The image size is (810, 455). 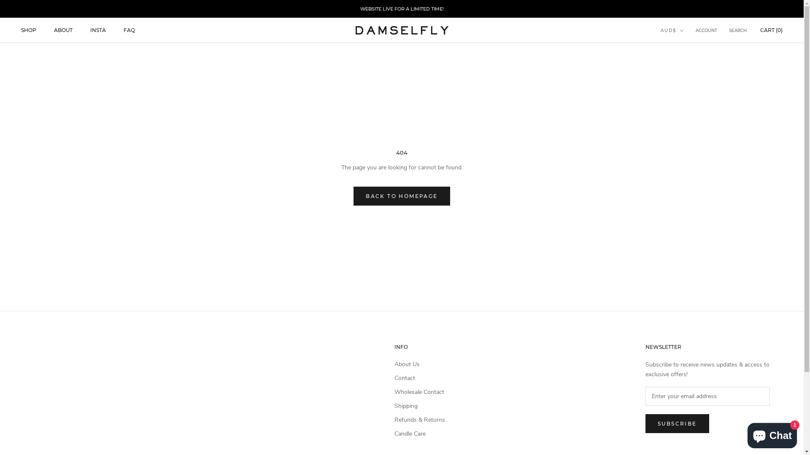 I want to click on CAD, so click(x=681, y=60).